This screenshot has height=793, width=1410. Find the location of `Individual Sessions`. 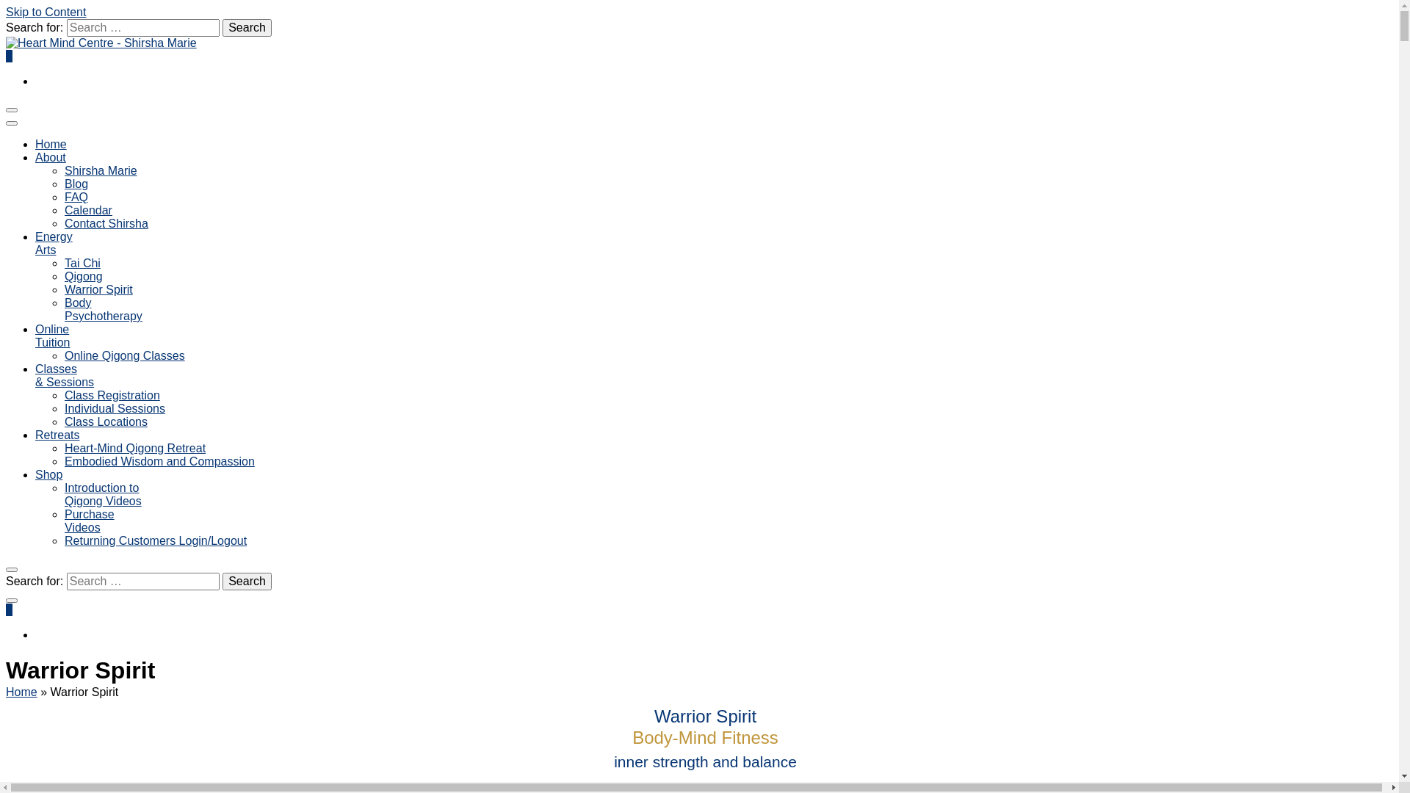

Individual Sessions is located at coordinates (115, 408).